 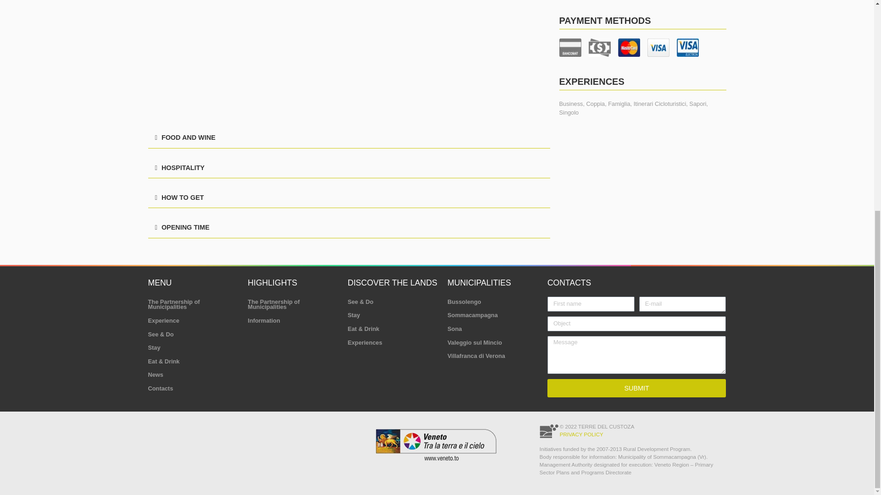 I want to click on Bancomat, so click(x=569, y=48).